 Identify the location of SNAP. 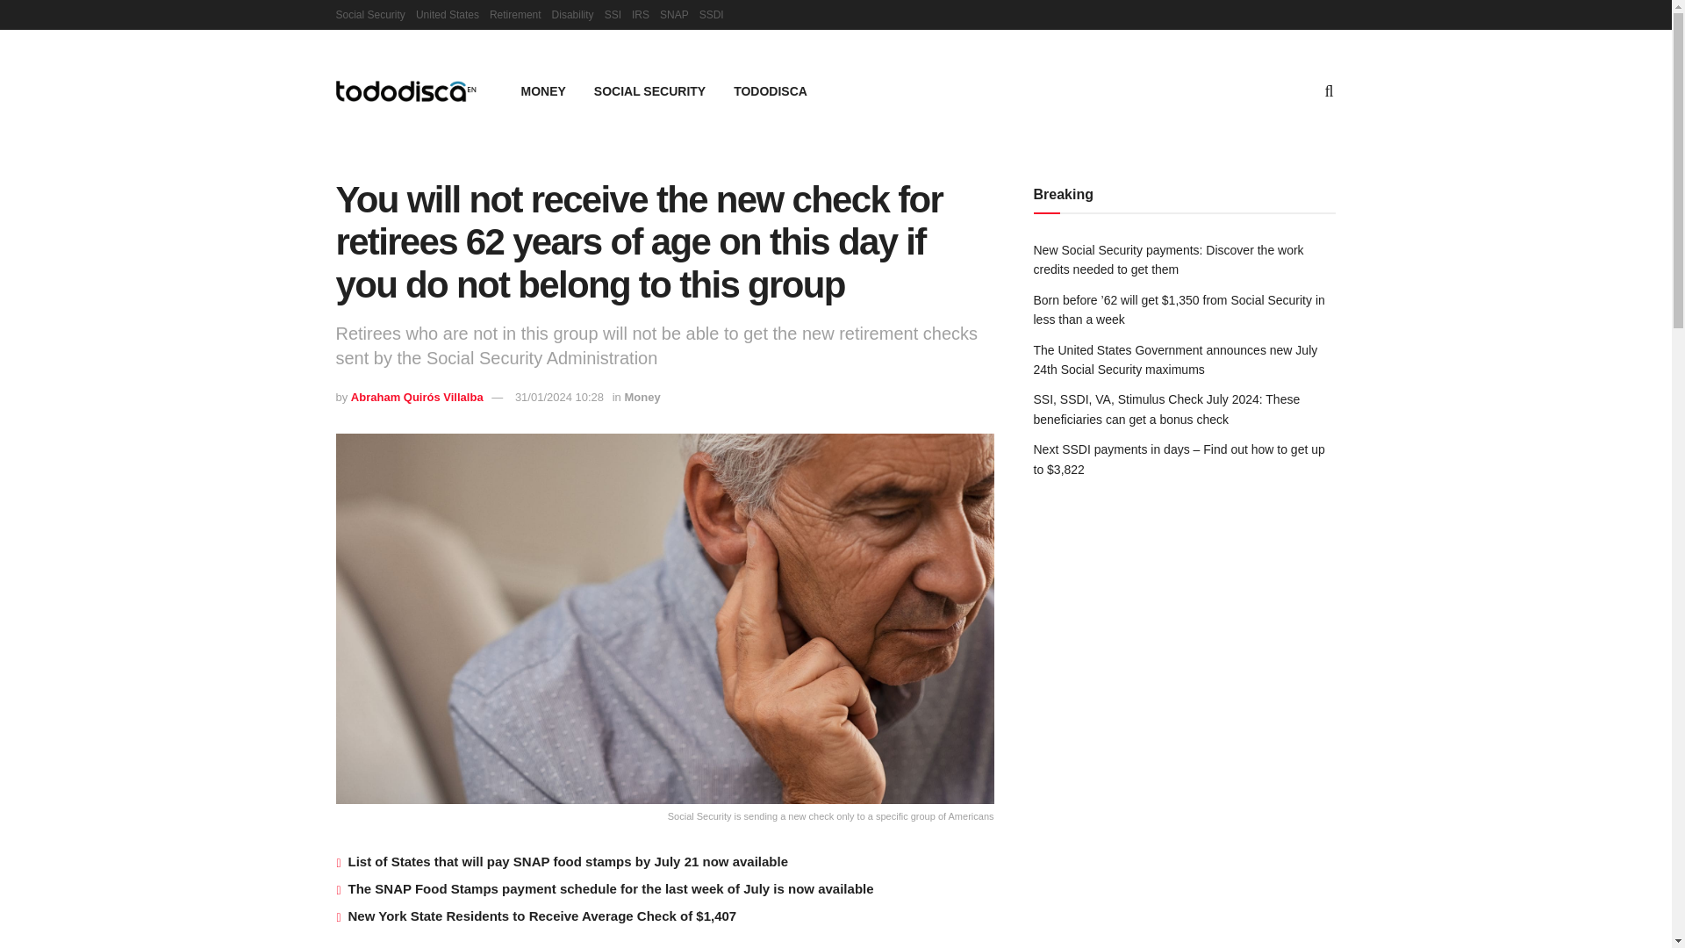
(674, 14).